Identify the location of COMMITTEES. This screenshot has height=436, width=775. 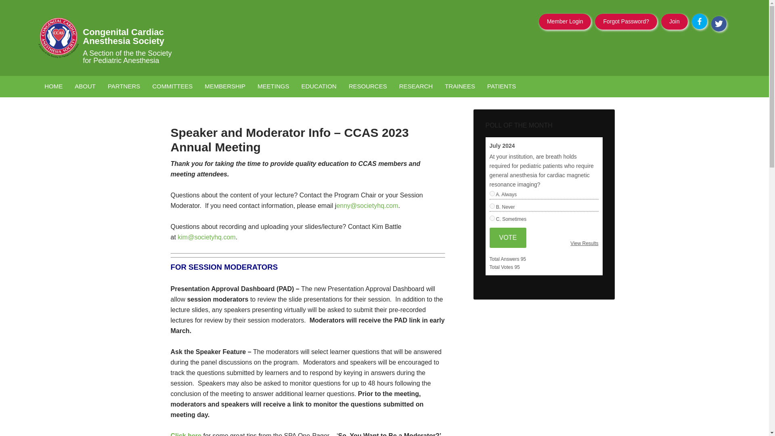
(172, 86).